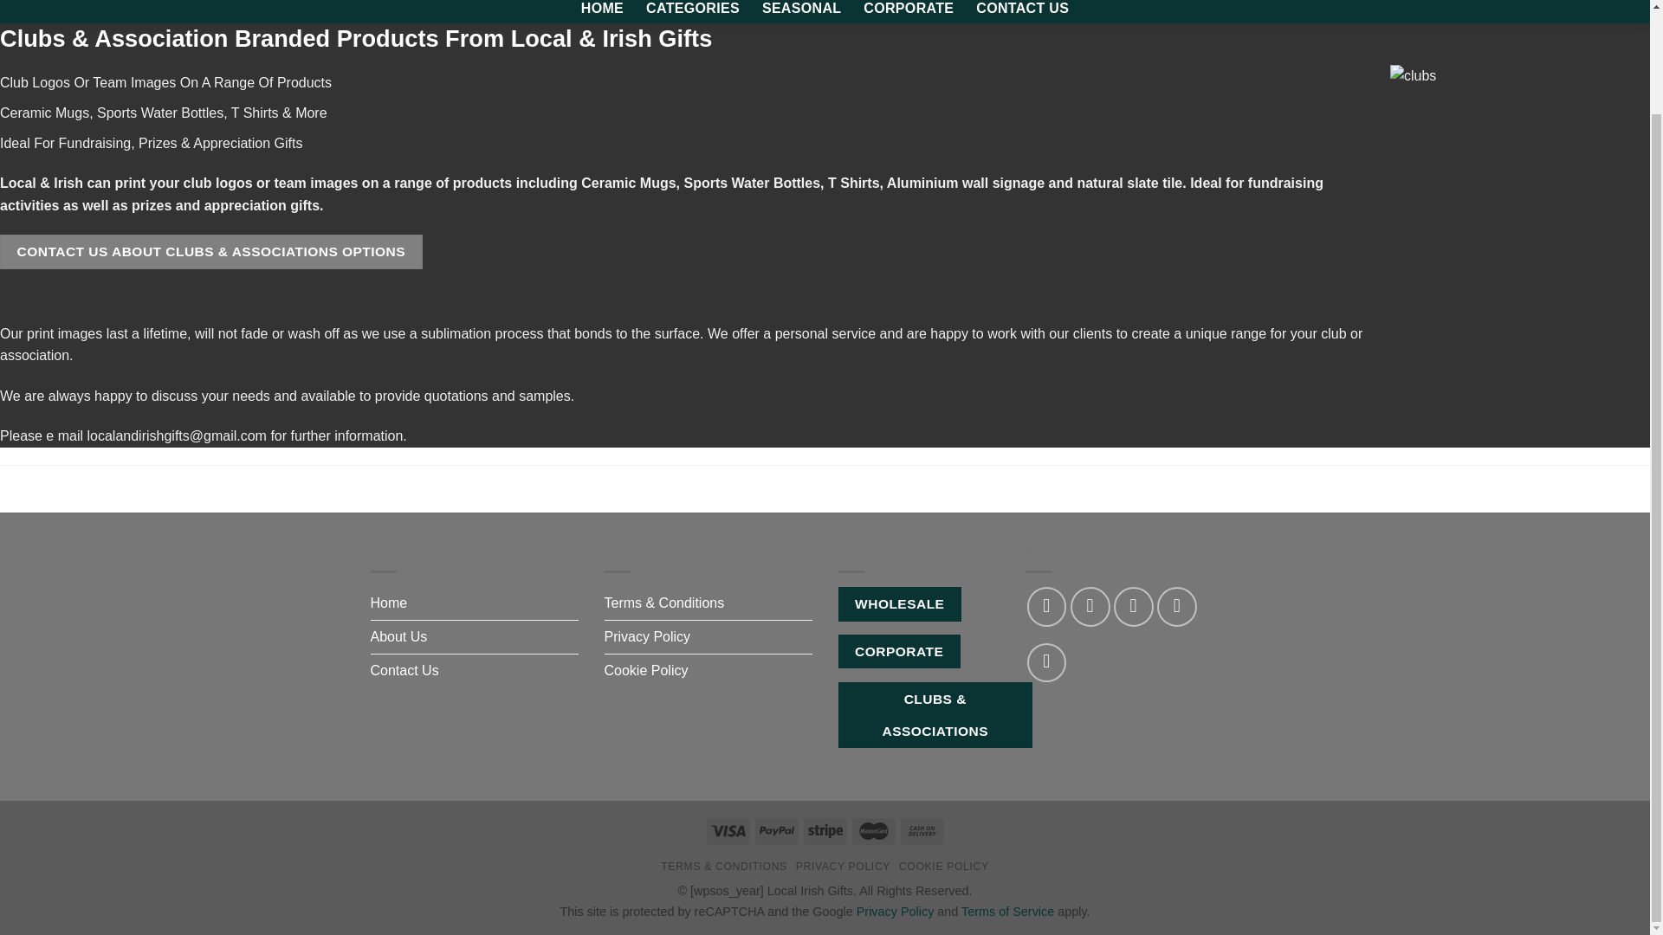  What do you see at coordinates (900, 604) in the screenshot?
I see `WHOLESALE` at bounding box center [900, 604].